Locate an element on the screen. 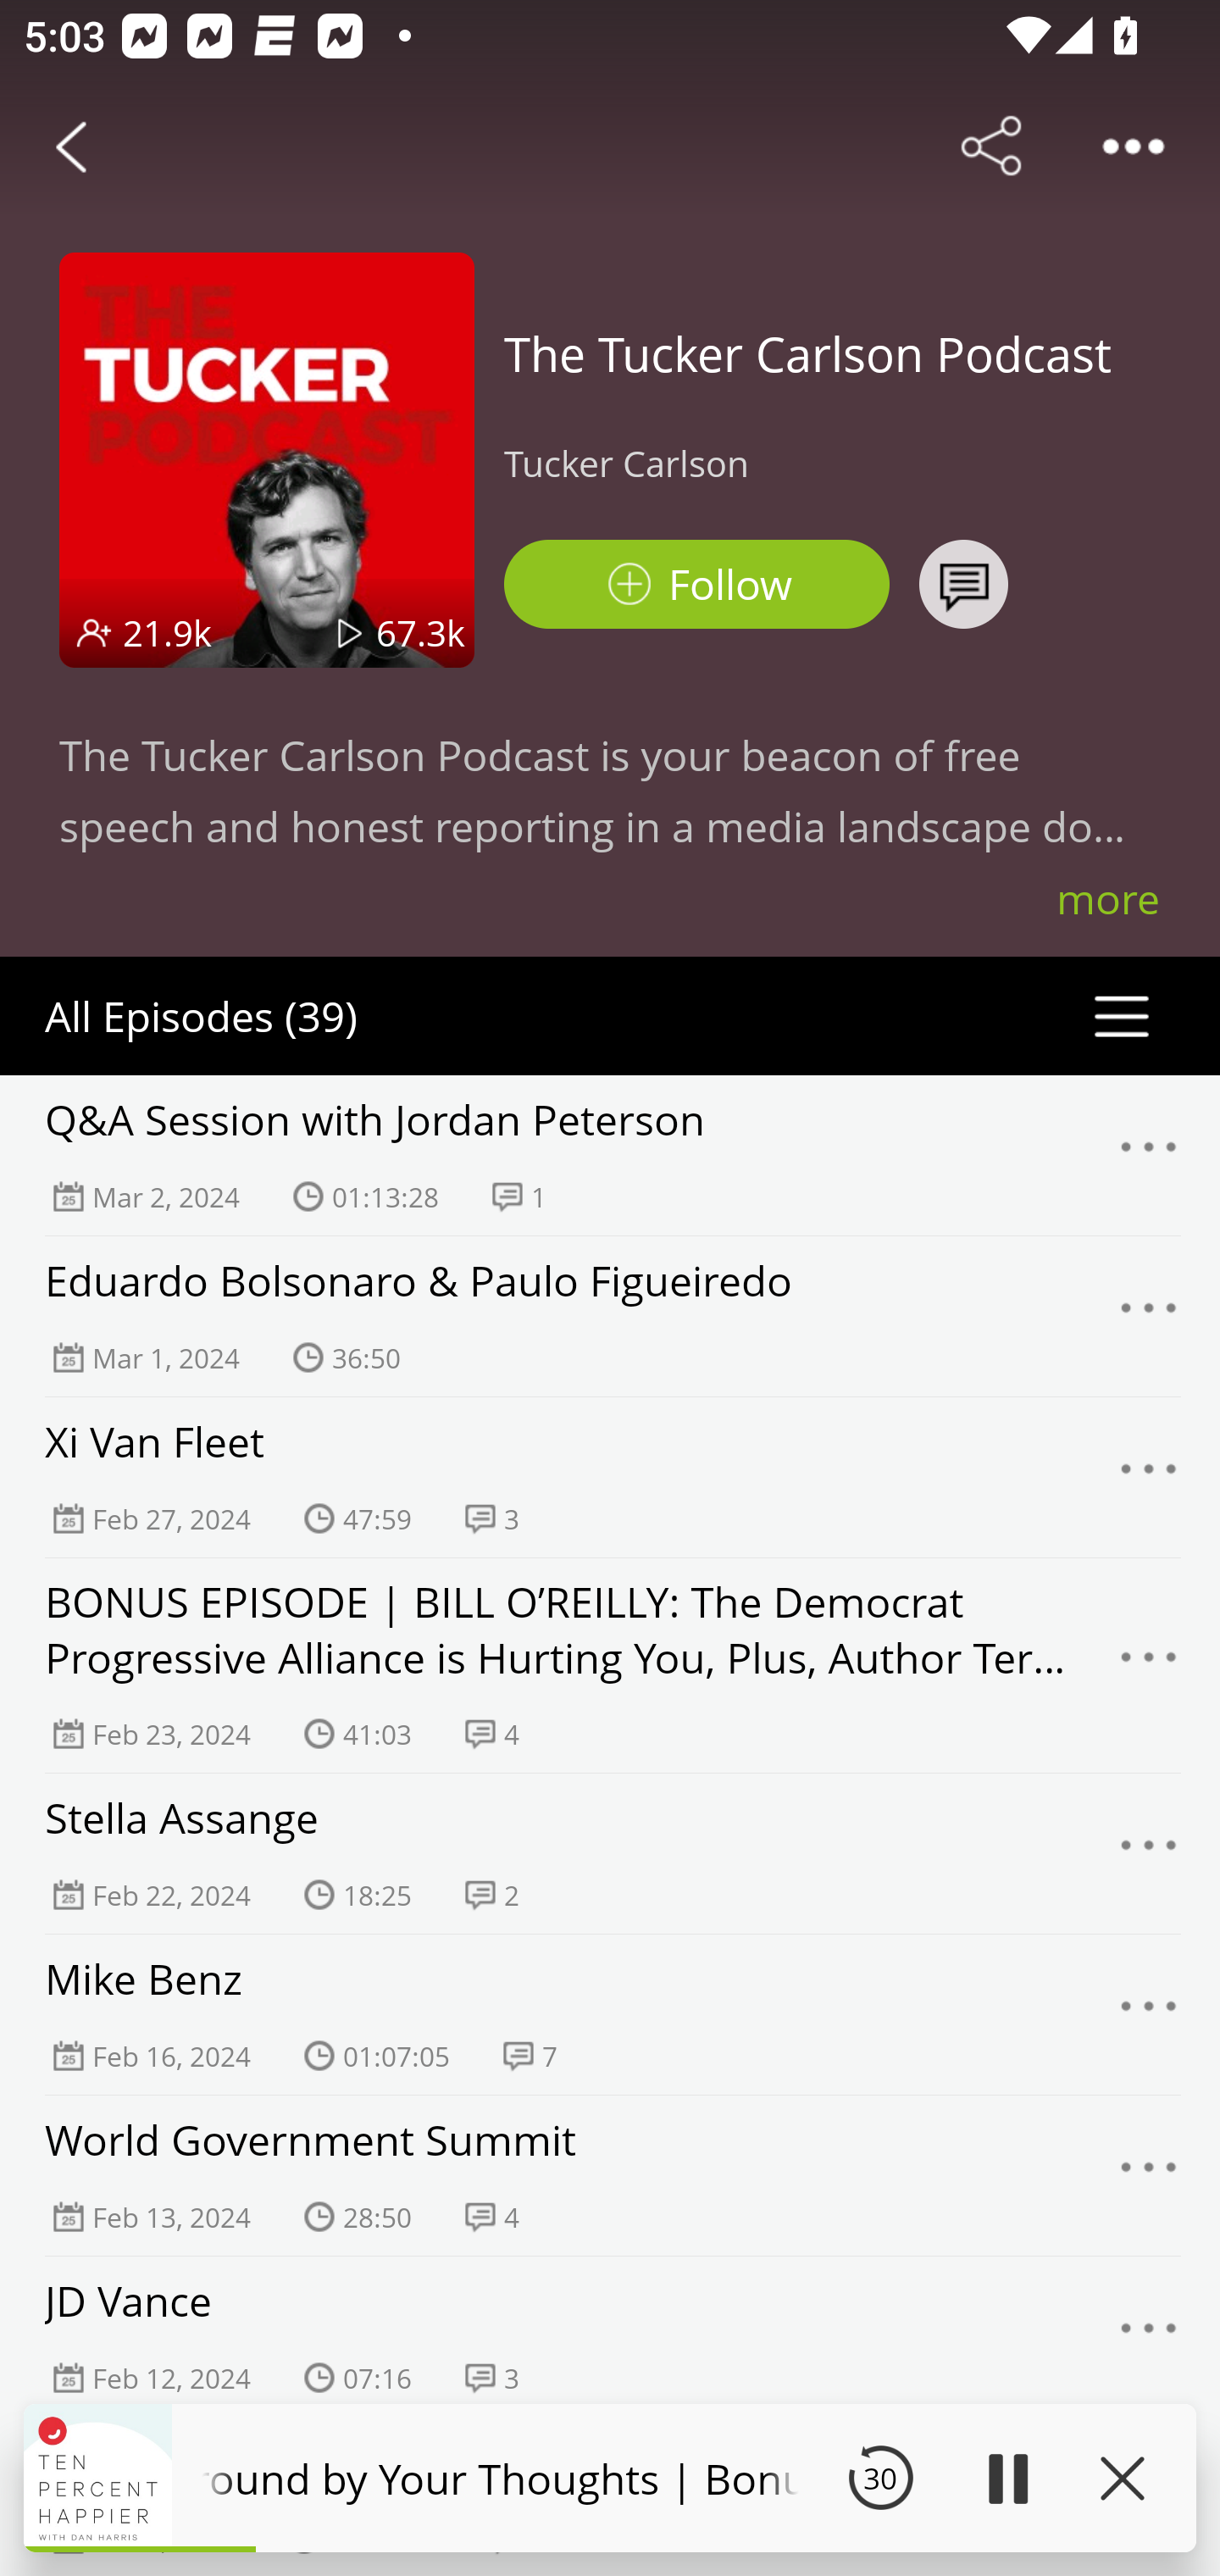 This screenshot has width=1220, height=2576. more is located at coordinates (1108, 898).